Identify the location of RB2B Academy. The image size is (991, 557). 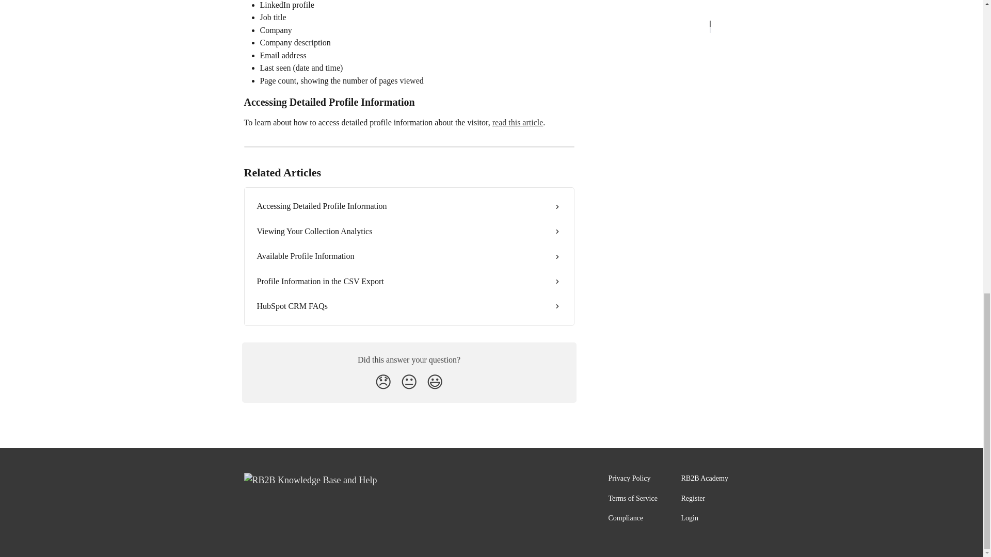
(705, 479).